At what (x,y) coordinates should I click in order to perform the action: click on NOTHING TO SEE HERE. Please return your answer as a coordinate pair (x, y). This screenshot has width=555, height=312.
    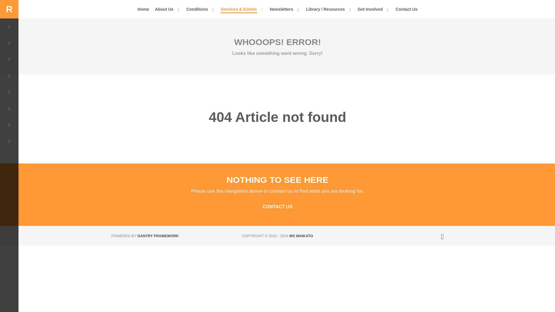
    Looking at the image, I should click on (277, 180).